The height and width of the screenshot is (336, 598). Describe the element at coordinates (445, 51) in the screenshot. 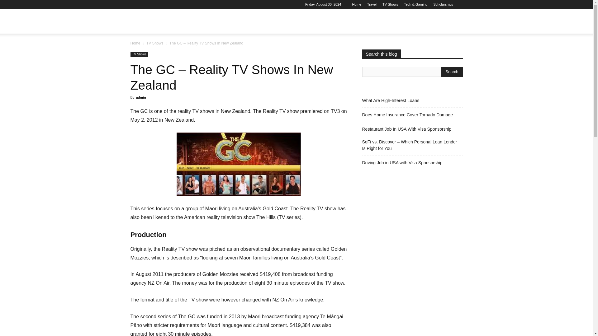

I see `Search` at that location.